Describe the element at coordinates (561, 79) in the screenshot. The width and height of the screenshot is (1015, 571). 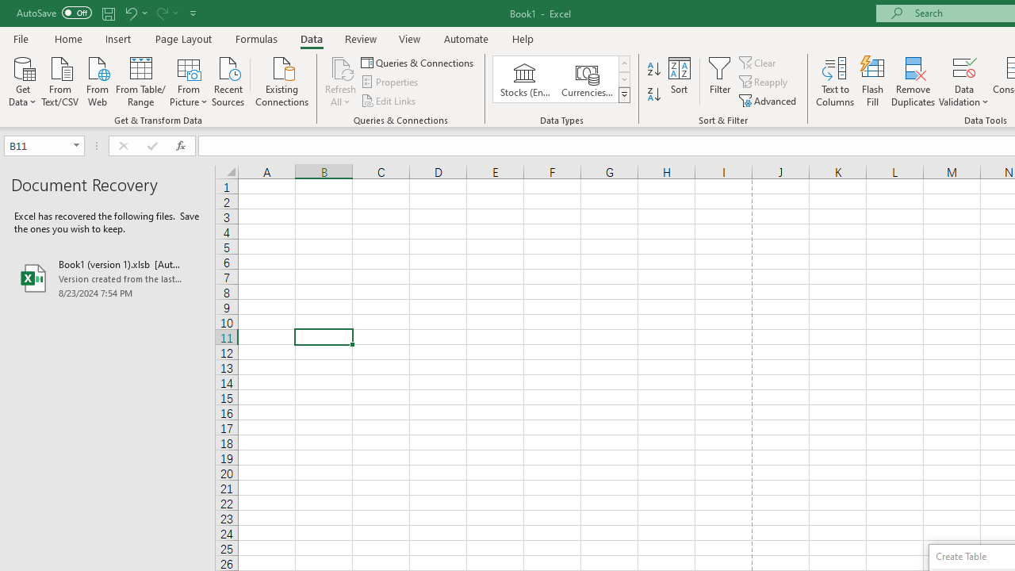
I see `AutomationID: ConvertToLinkedEntity` at that location.